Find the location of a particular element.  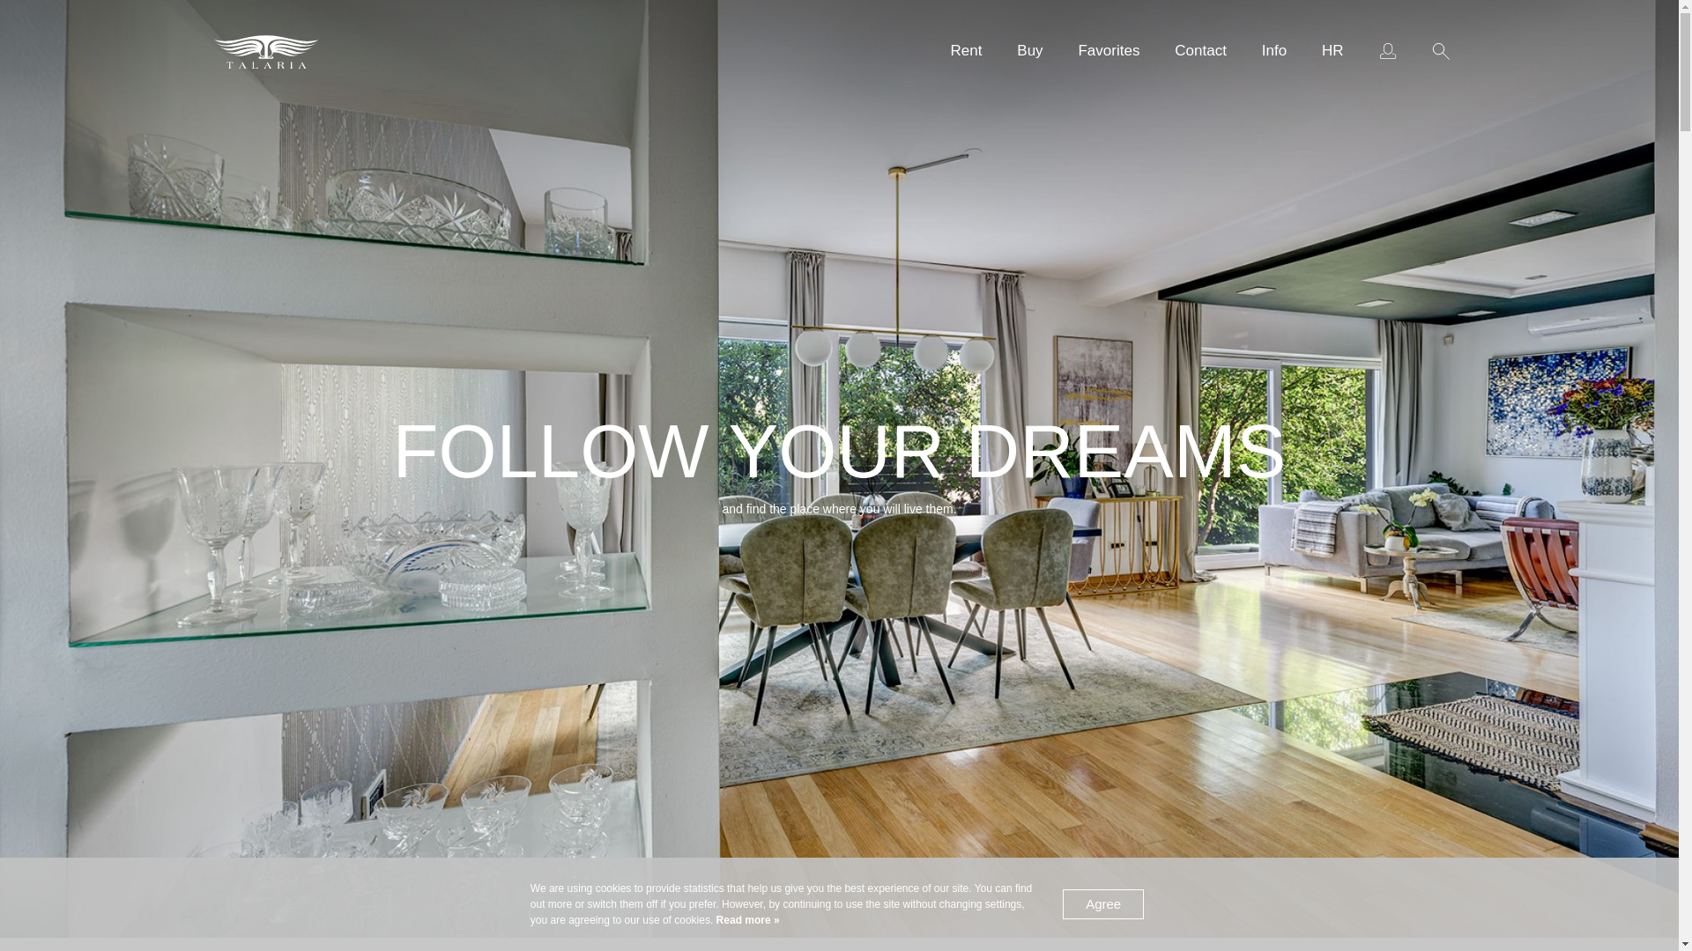

Contact is located at coordinates (1200, 51).